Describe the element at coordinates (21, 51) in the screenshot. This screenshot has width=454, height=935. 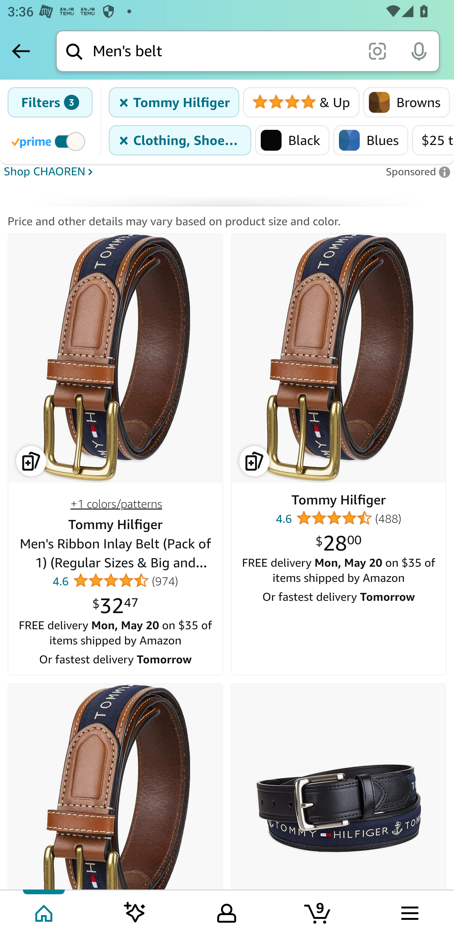
I see `Back` at that location.